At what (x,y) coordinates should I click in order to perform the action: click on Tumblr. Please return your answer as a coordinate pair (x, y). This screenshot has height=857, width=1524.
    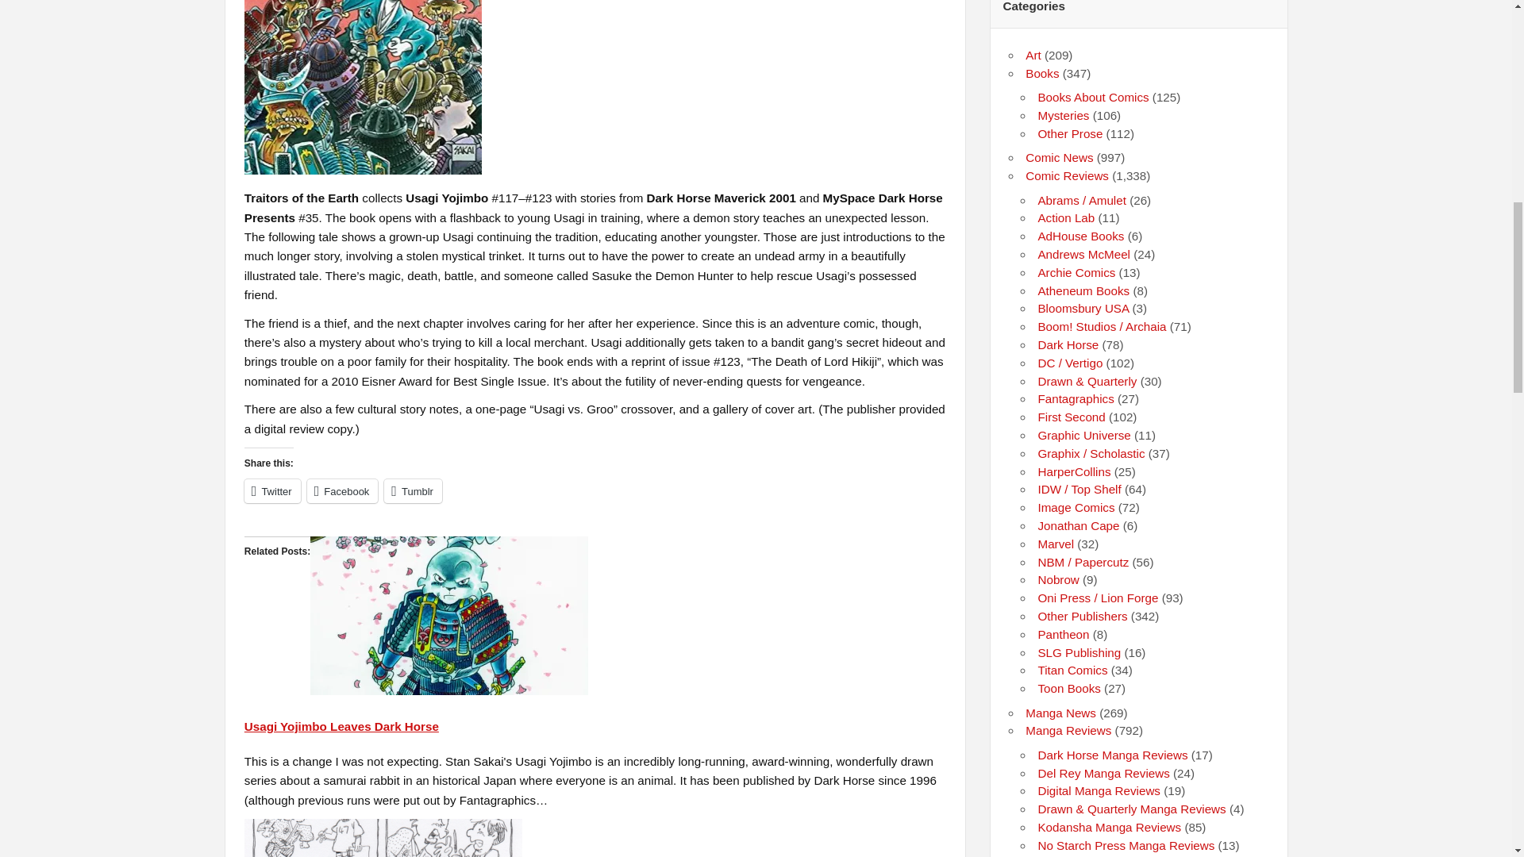
    Looking at the image, I should click on (413, 490).